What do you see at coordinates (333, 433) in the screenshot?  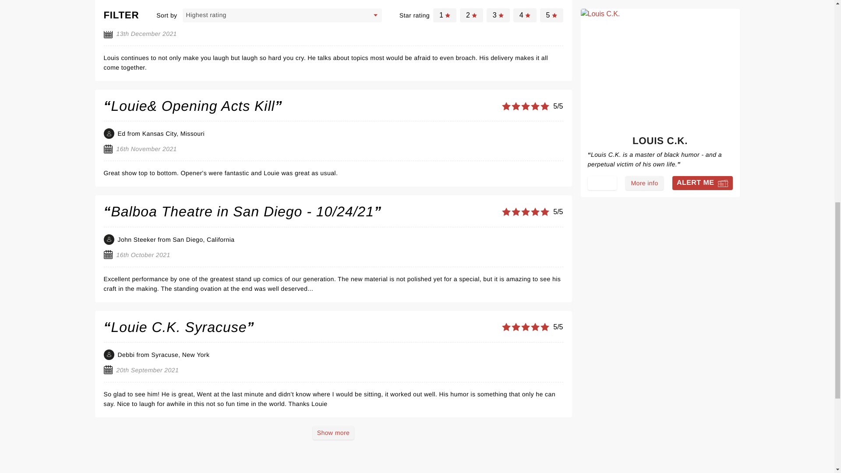 I see `Show more` at bounding box center [333, 433].